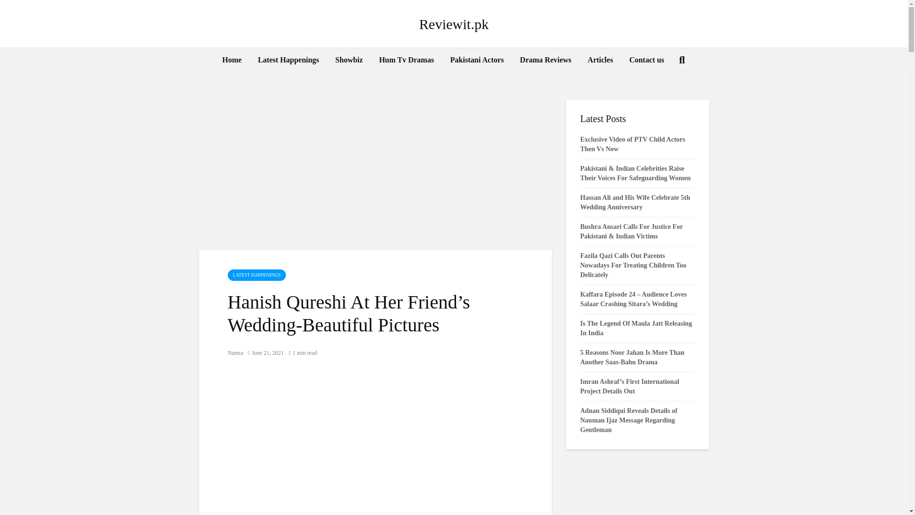  I want to click on Articles, so click(600, 60).